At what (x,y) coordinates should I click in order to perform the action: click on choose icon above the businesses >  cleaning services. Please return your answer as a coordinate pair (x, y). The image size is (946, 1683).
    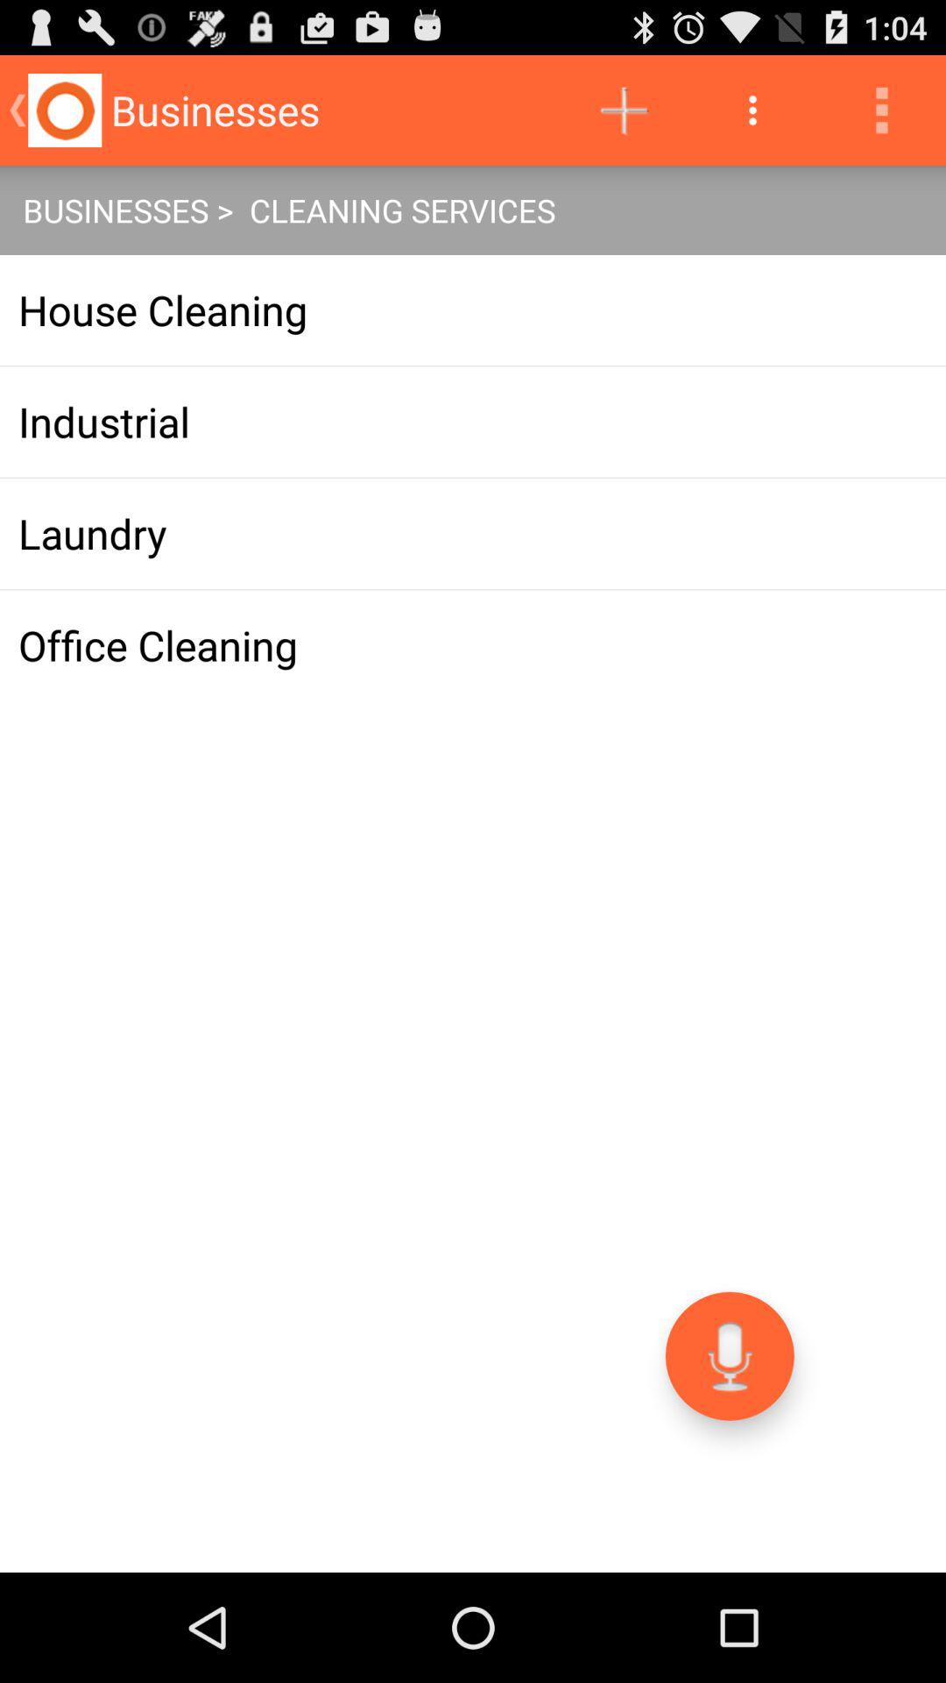
    Looking at the image, I should click on (752, 110).